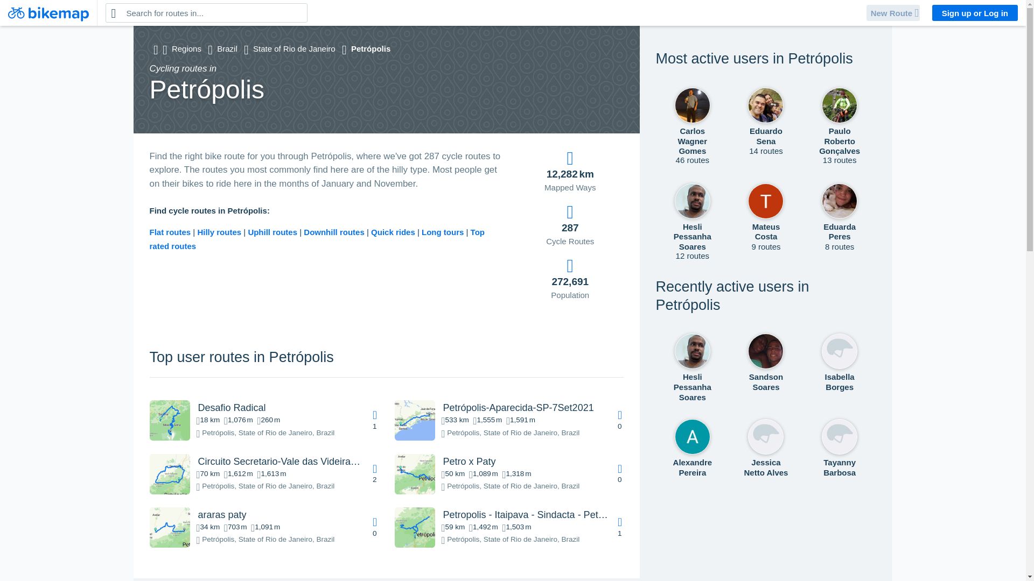  I want to click on Sign up or Log in, so click(975, 12).